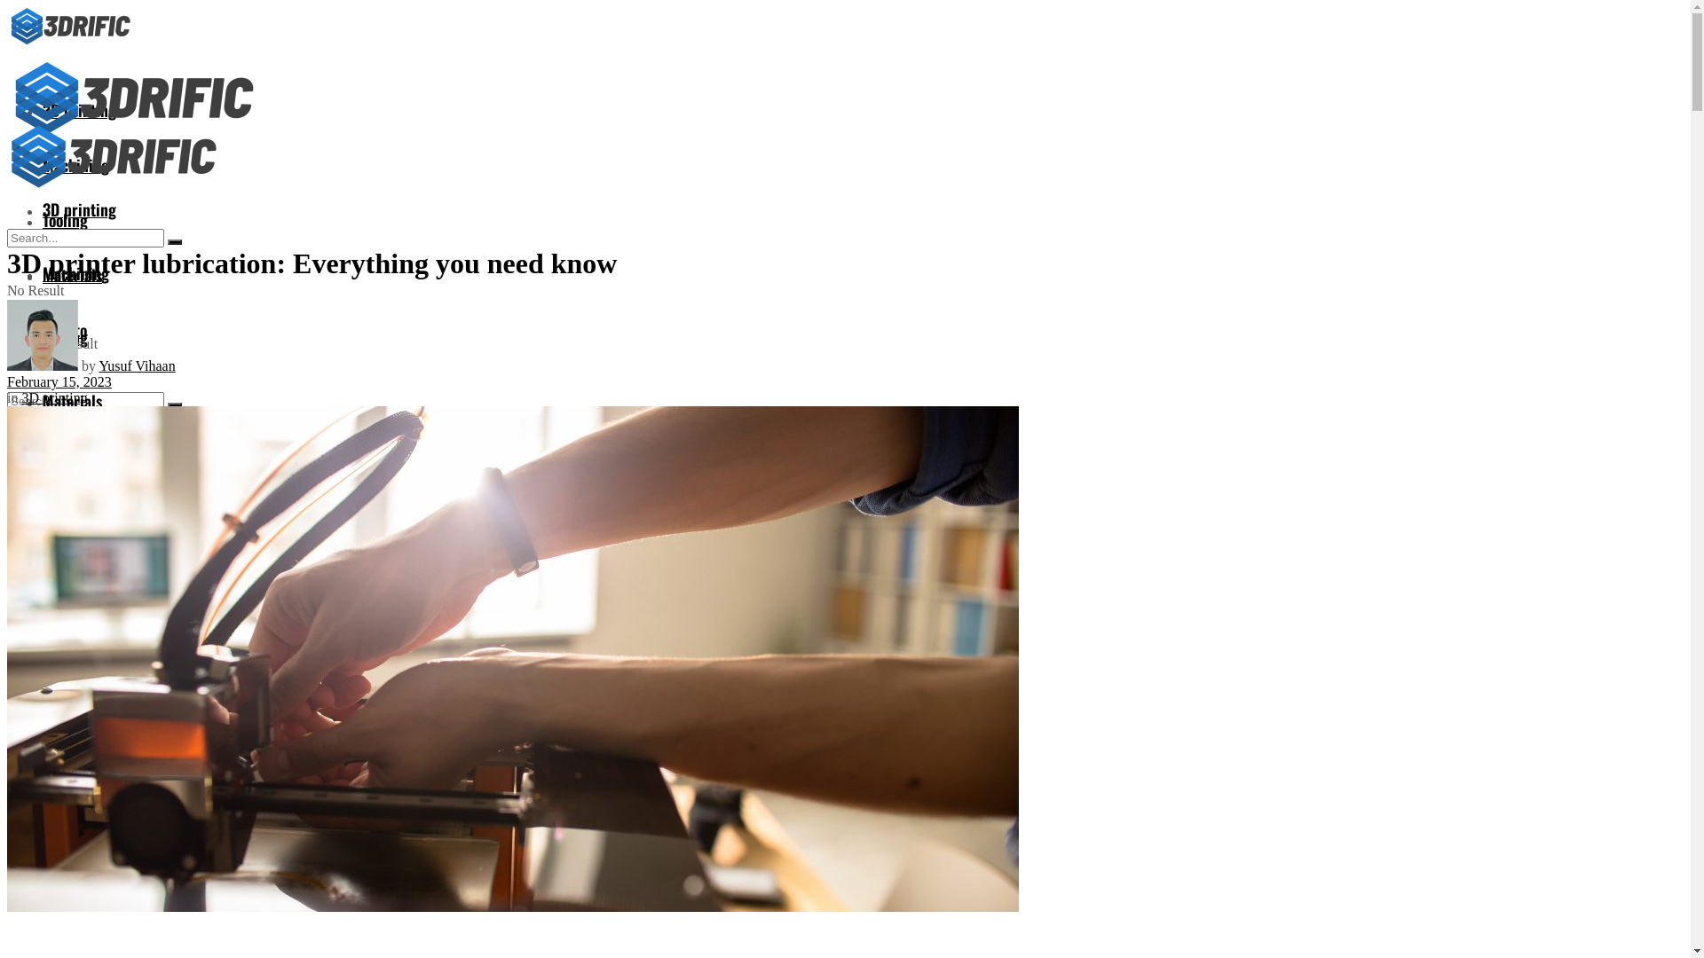  Describe the element at coordinates (66, 337) in the screenshot. I see `Tooling` at that location.